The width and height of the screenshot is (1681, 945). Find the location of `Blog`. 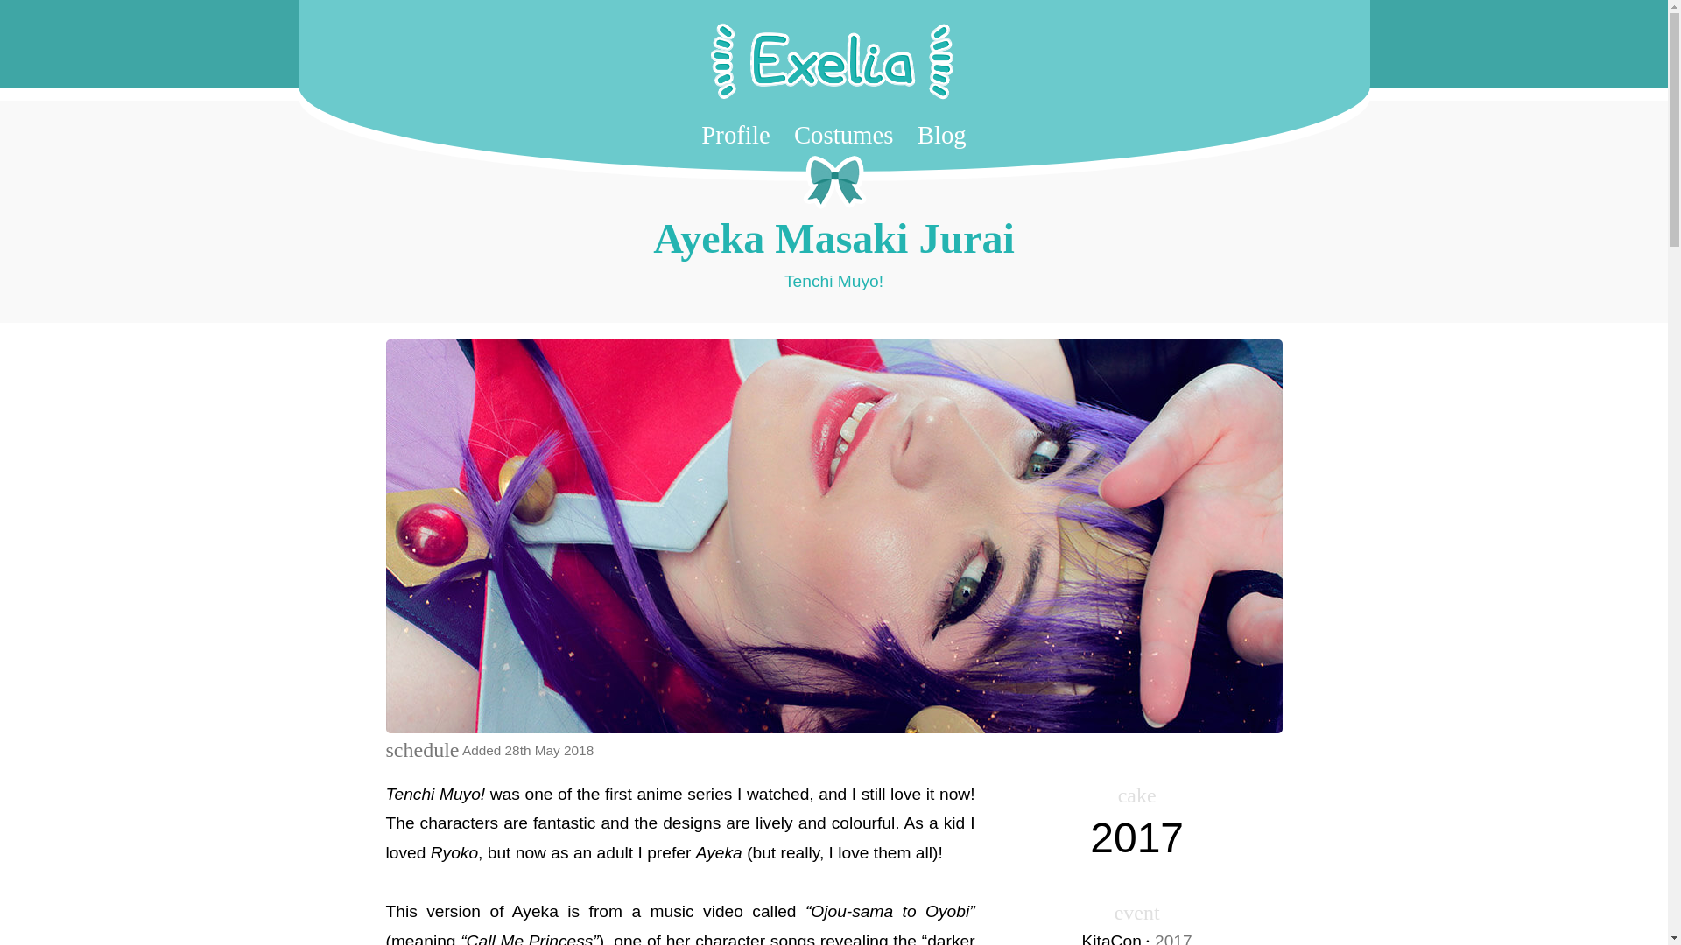

Blog is located at coordinates (942, 135).